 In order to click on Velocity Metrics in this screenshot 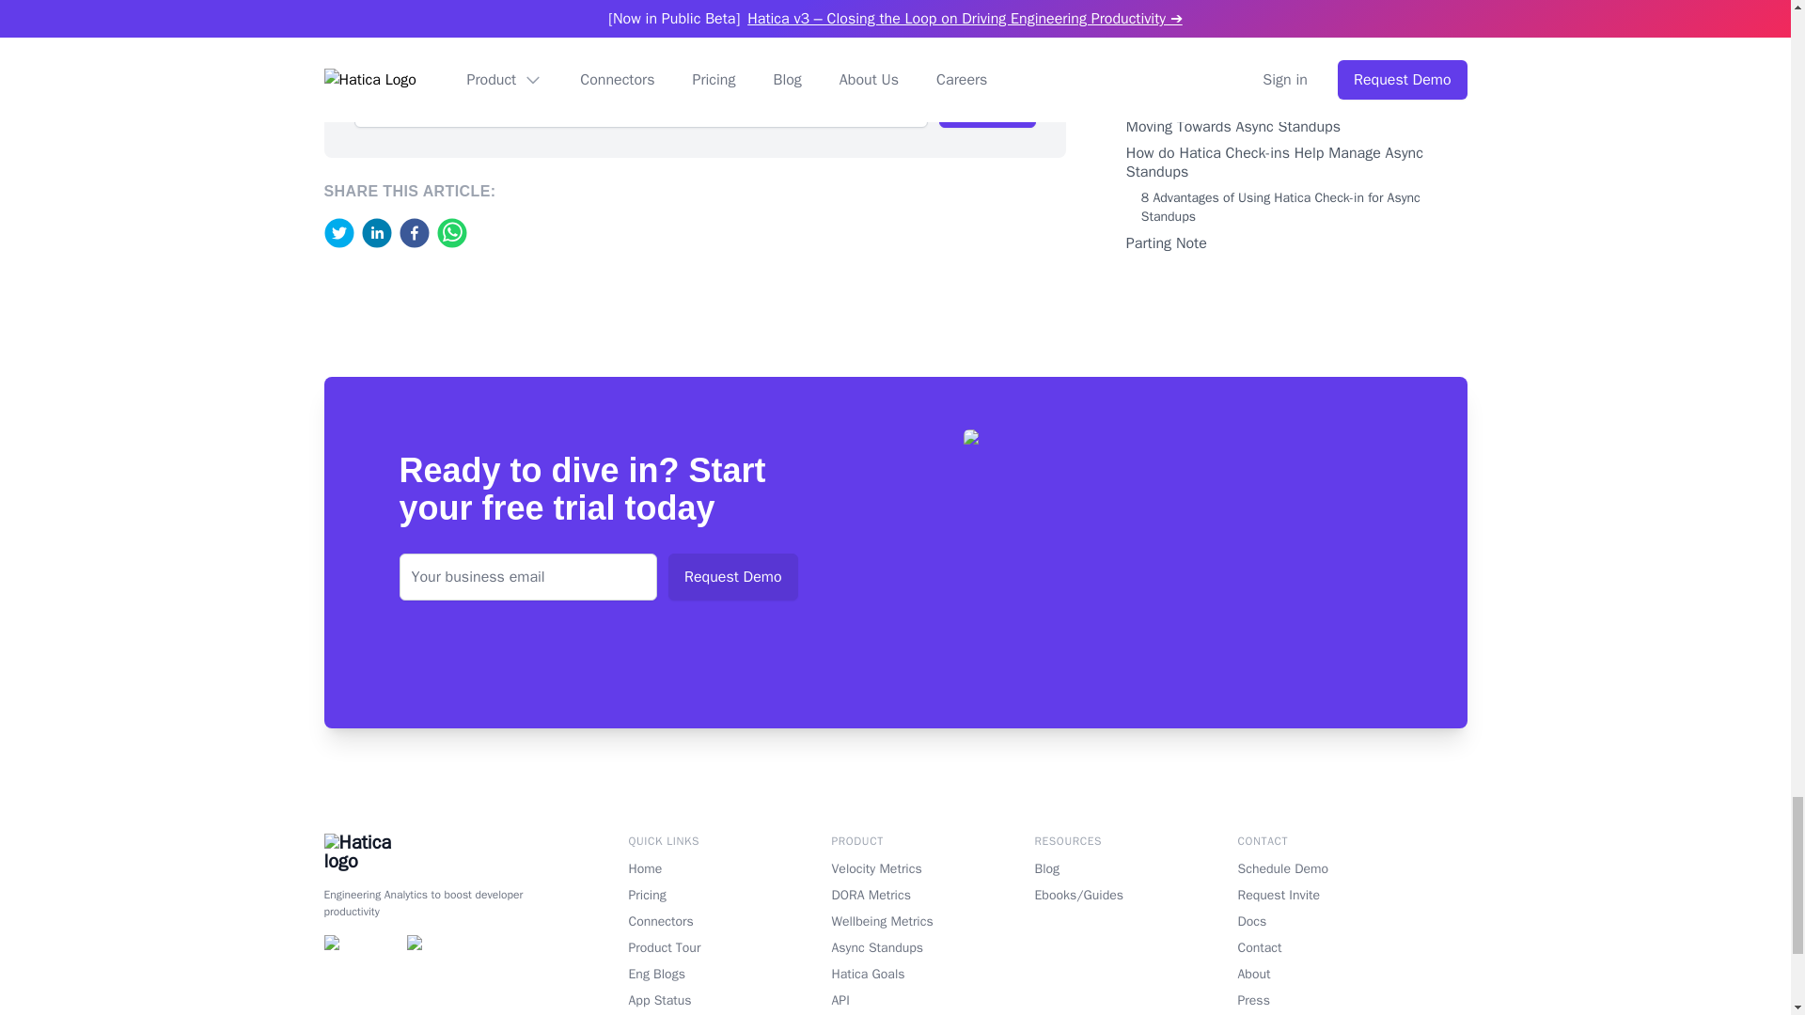, I will do `click(894, 868)`.